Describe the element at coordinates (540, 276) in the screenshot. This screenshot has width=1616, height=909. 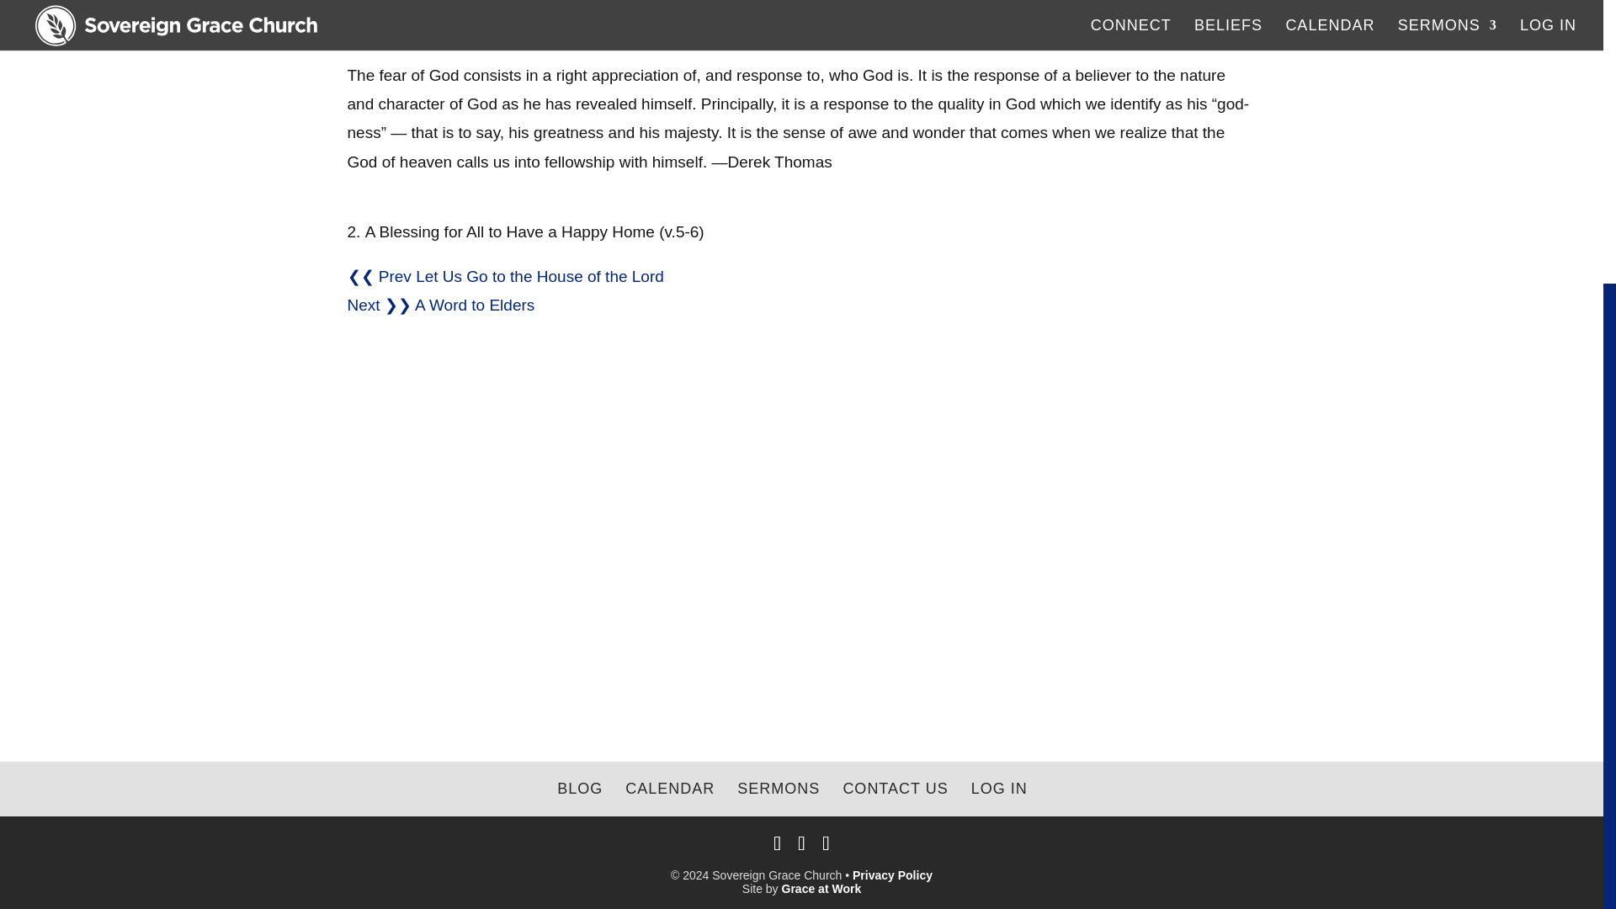
I see `Let Us Go to the House of the Lord` at that location.